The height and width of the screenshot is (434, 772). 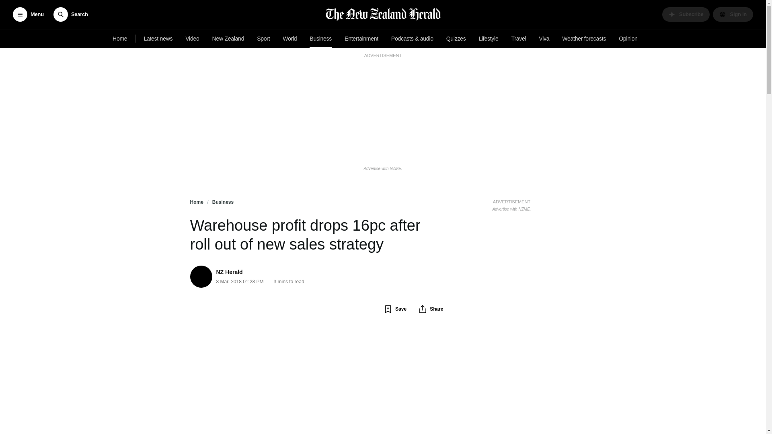 What do you see at coordinates (519, 39) in the screenshot?
I see `Travel` at bounding box center [519, 39].